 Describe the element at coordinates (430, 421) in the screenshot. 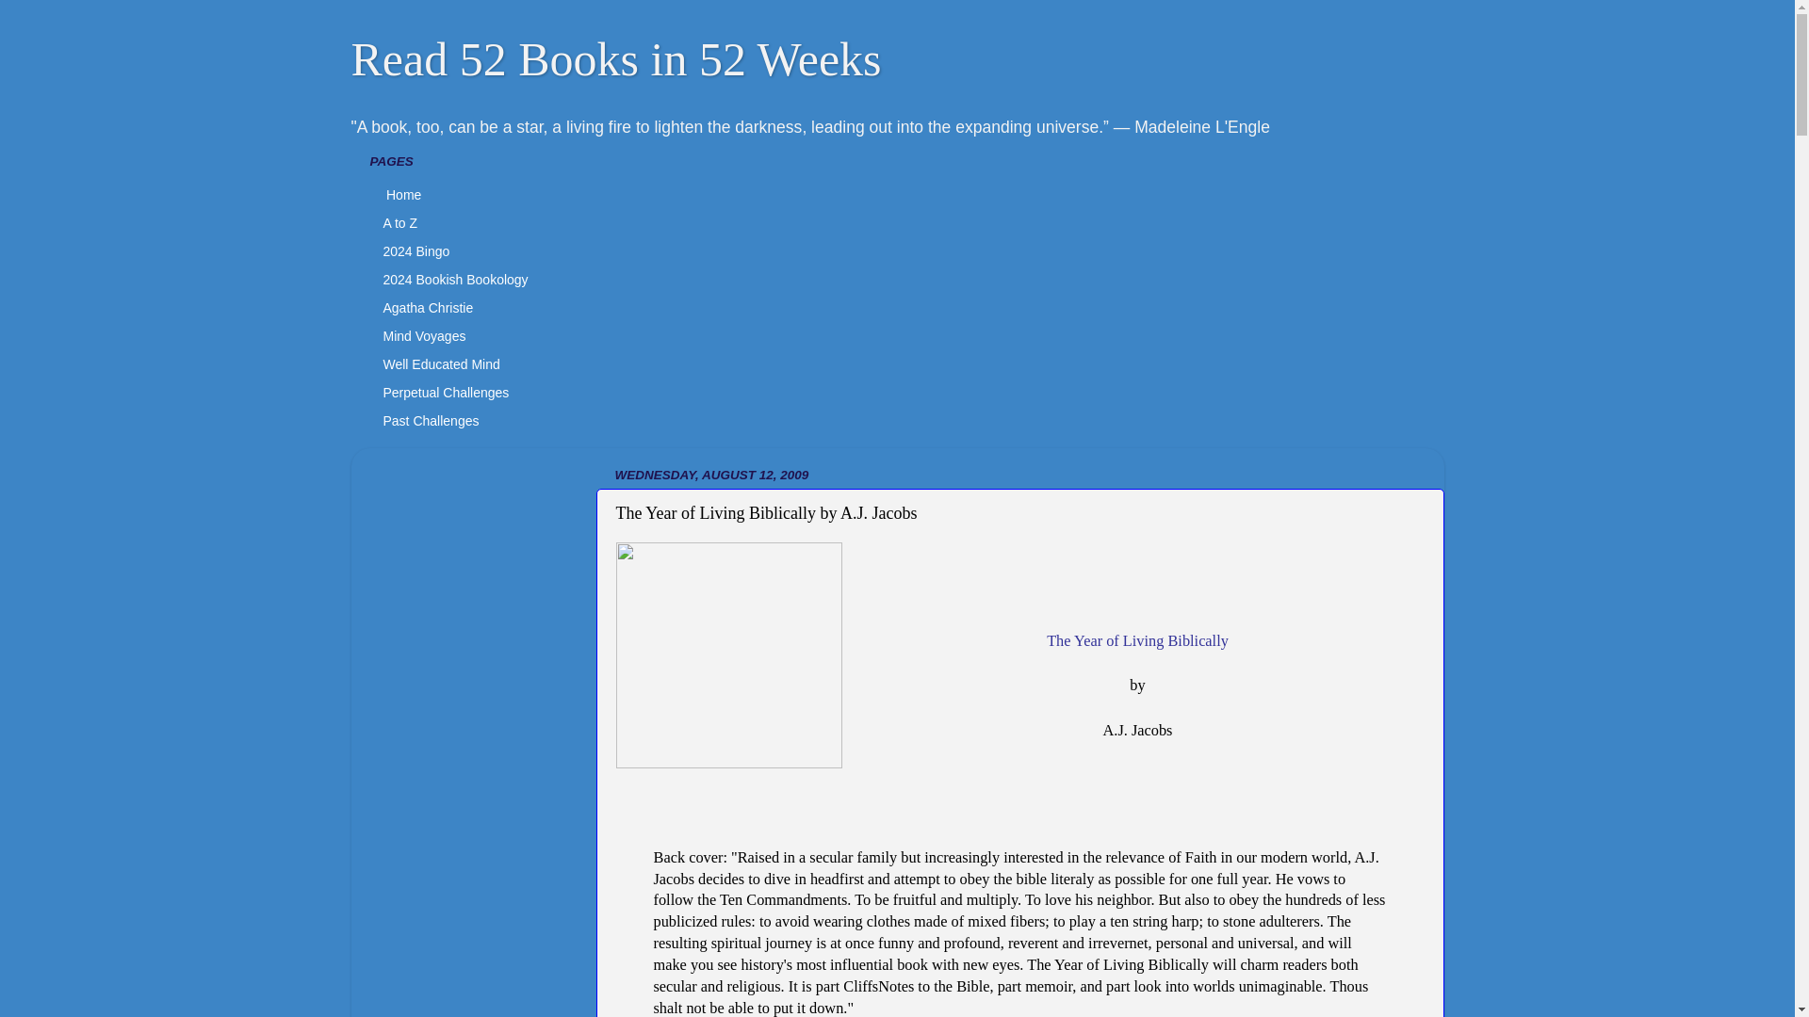

I see `Past Challenges` at that location.